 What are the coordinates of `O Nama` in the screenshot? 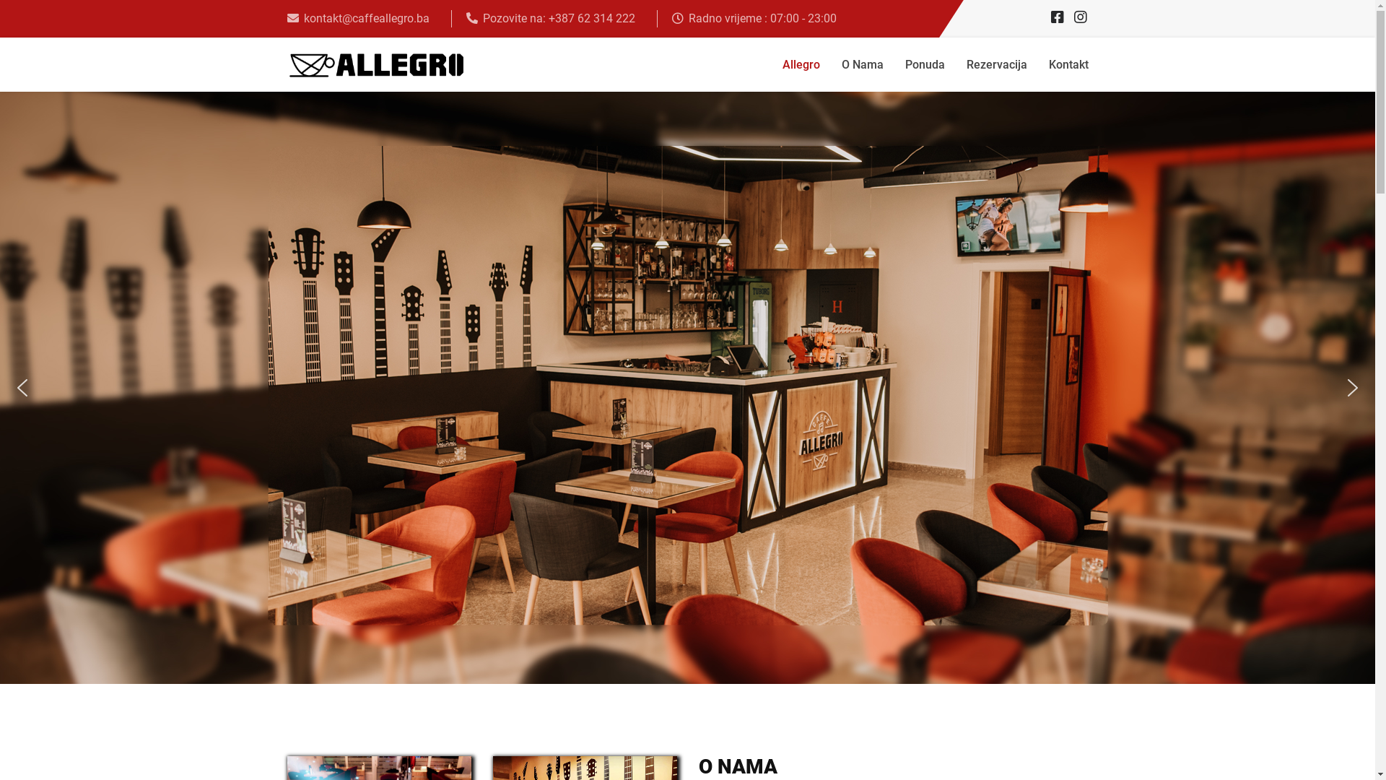 It's located at (862, 65).